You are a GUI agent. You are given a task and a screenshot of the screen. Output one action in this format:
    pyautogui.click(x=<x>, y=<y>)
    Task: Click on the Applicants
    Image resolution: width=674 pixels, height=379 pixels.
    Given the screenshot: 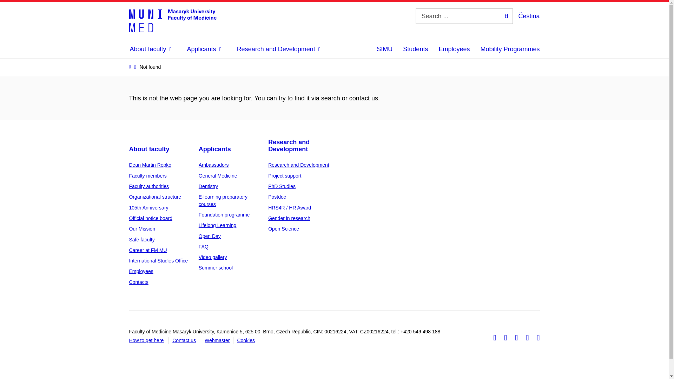 What is the action you would take?
    pyautogui.click(x=215, y=149)
    